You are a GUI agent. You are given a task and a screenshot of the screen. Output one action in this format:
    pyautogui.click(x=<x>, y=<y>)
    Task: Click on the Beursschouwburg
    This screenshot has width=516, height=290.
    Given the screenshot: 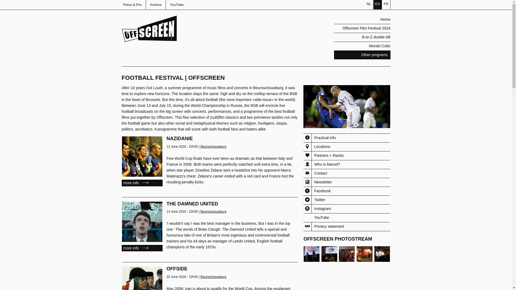 What is the action you would take?
    pyautogui.click(x=213, y=211)
    